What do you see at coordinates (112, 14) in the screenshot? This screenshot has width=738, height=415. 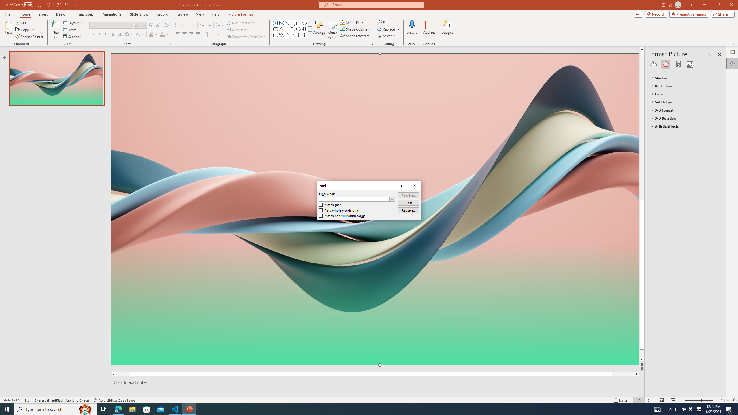 I see `Animations` at bounding box center [112, 14].